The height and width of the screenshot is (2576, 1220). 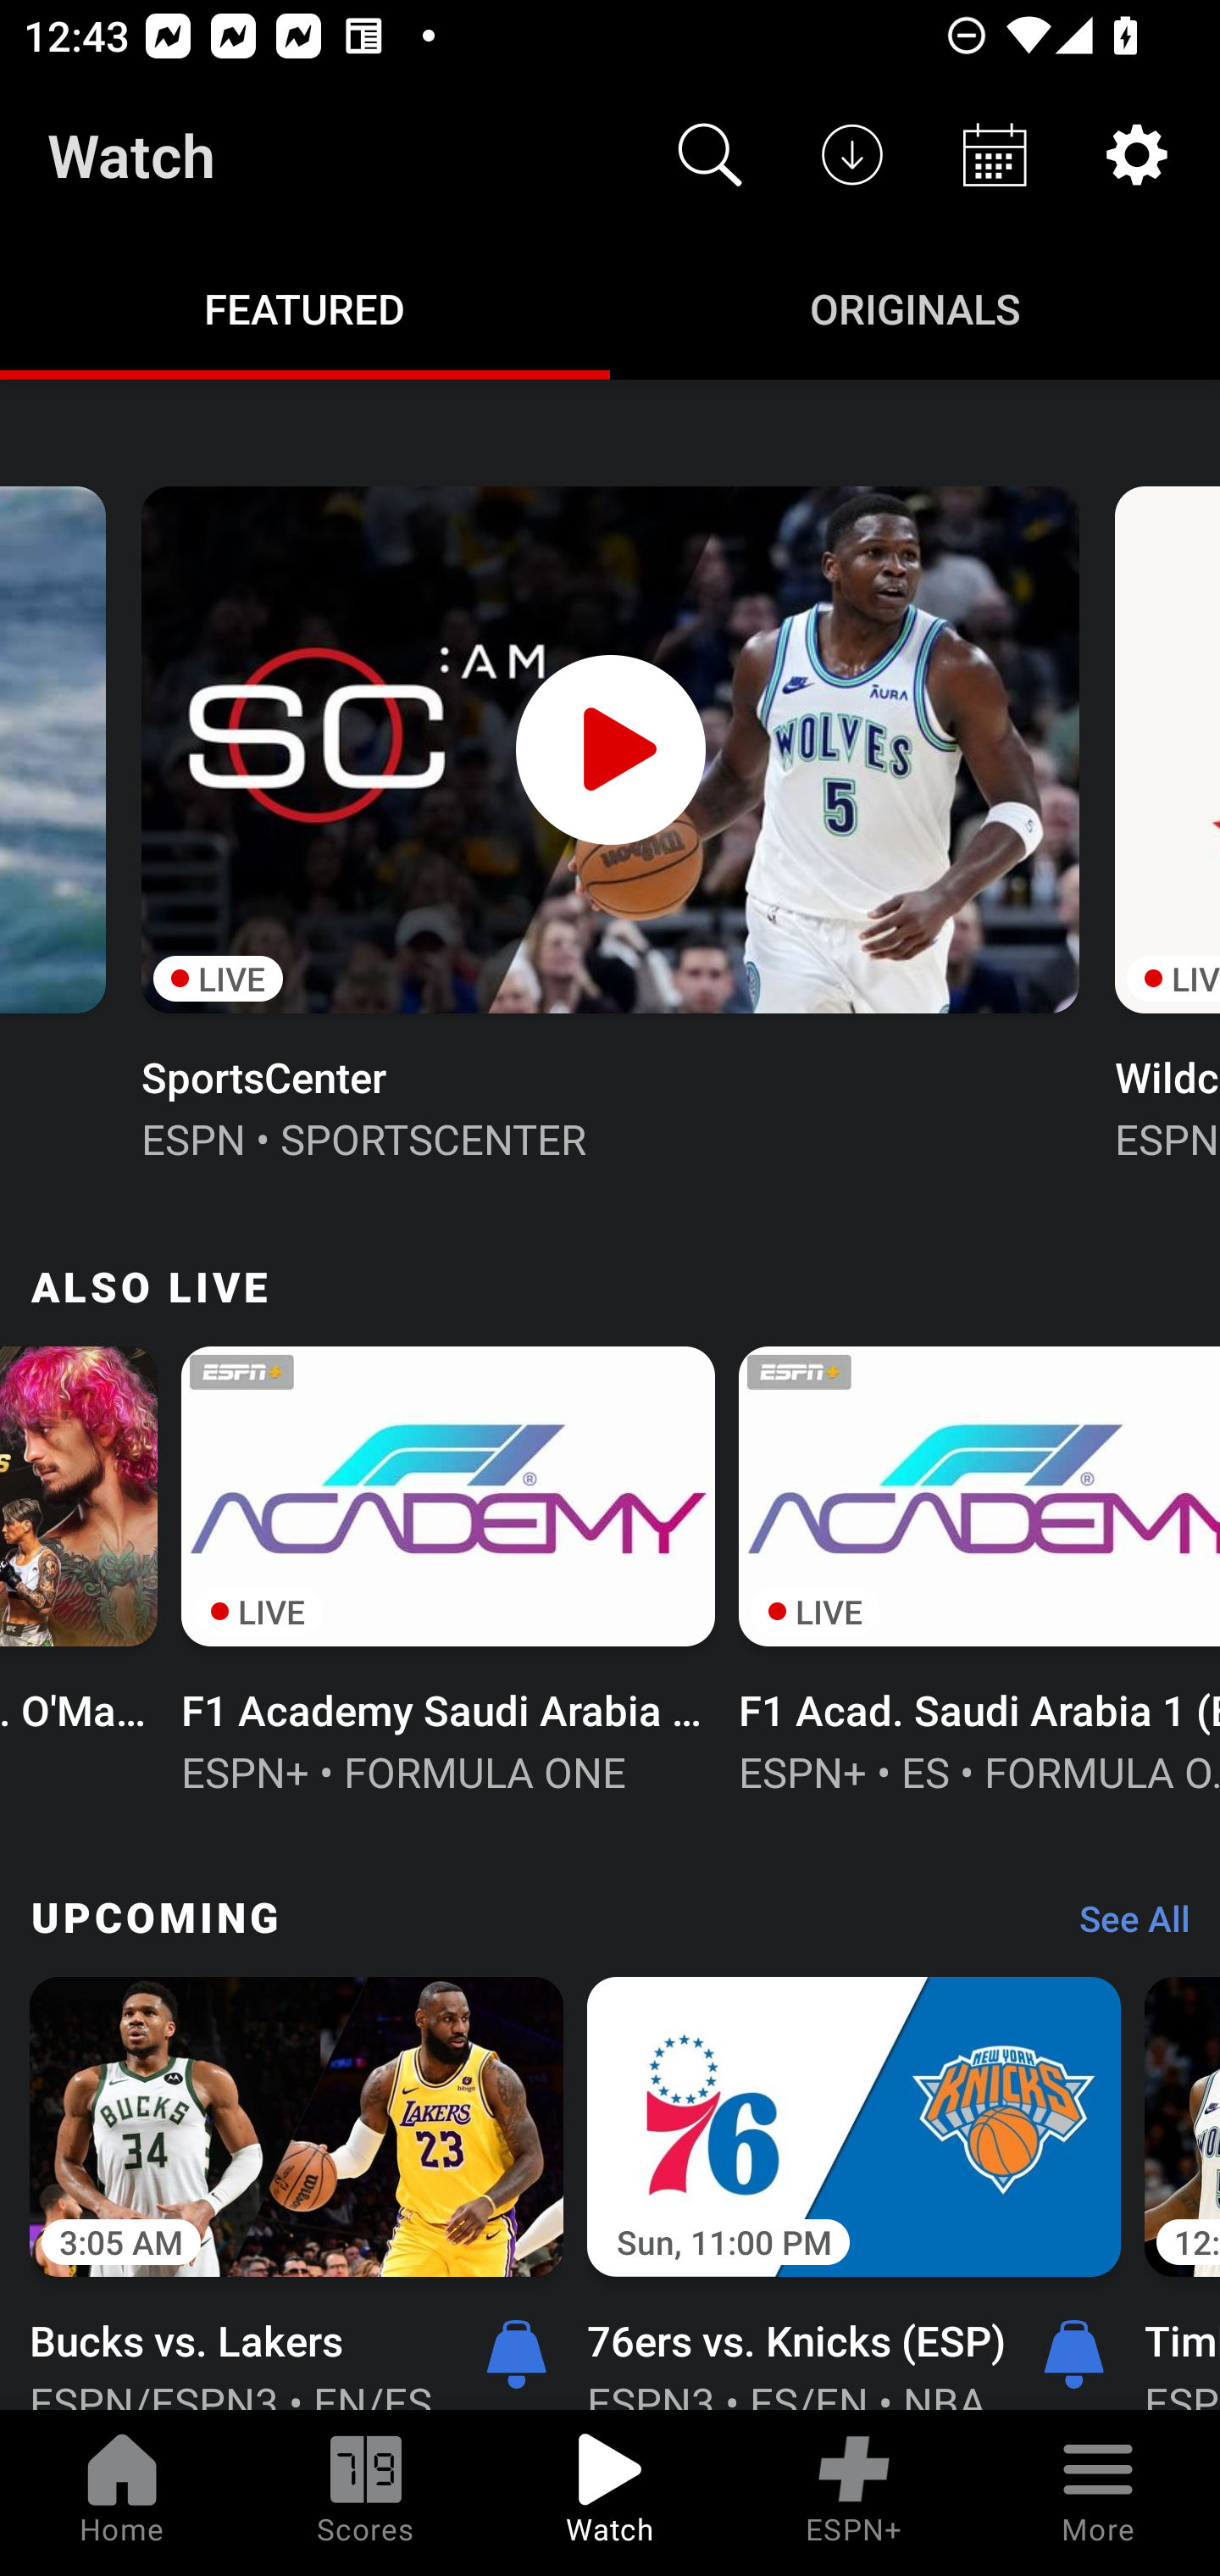 What do you see at coordinates (995, 154) in the screenshot?
I see `Schedule` at bounding box center [995, 154].